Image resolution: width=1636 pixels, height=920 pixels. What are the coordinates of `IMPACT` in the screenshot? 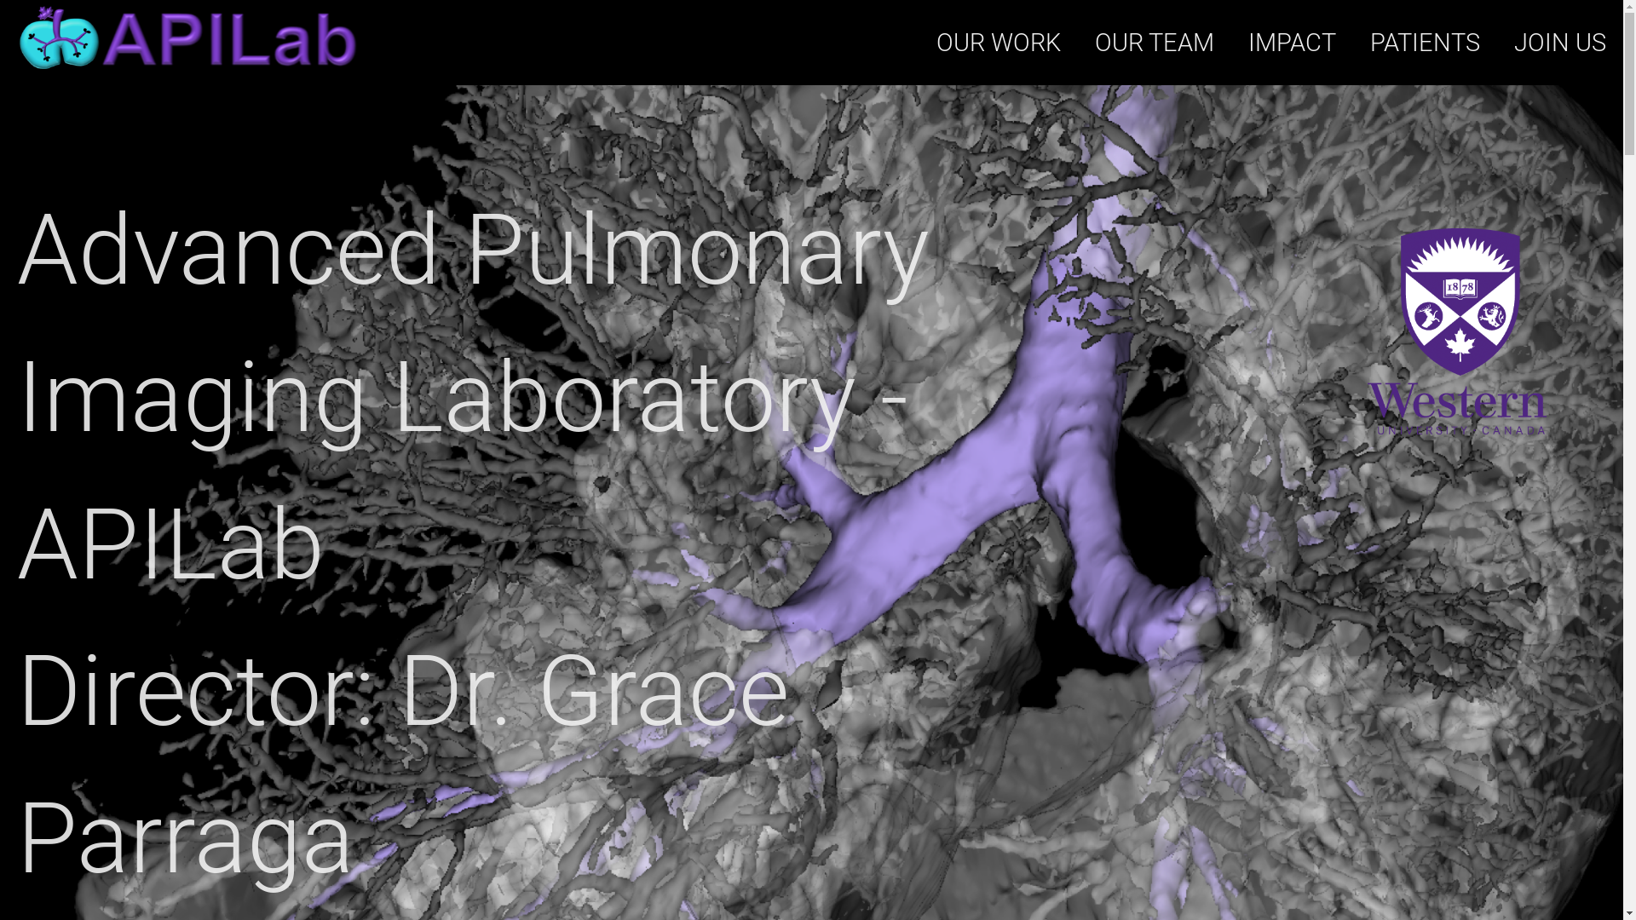 It's located at (1292, 43).